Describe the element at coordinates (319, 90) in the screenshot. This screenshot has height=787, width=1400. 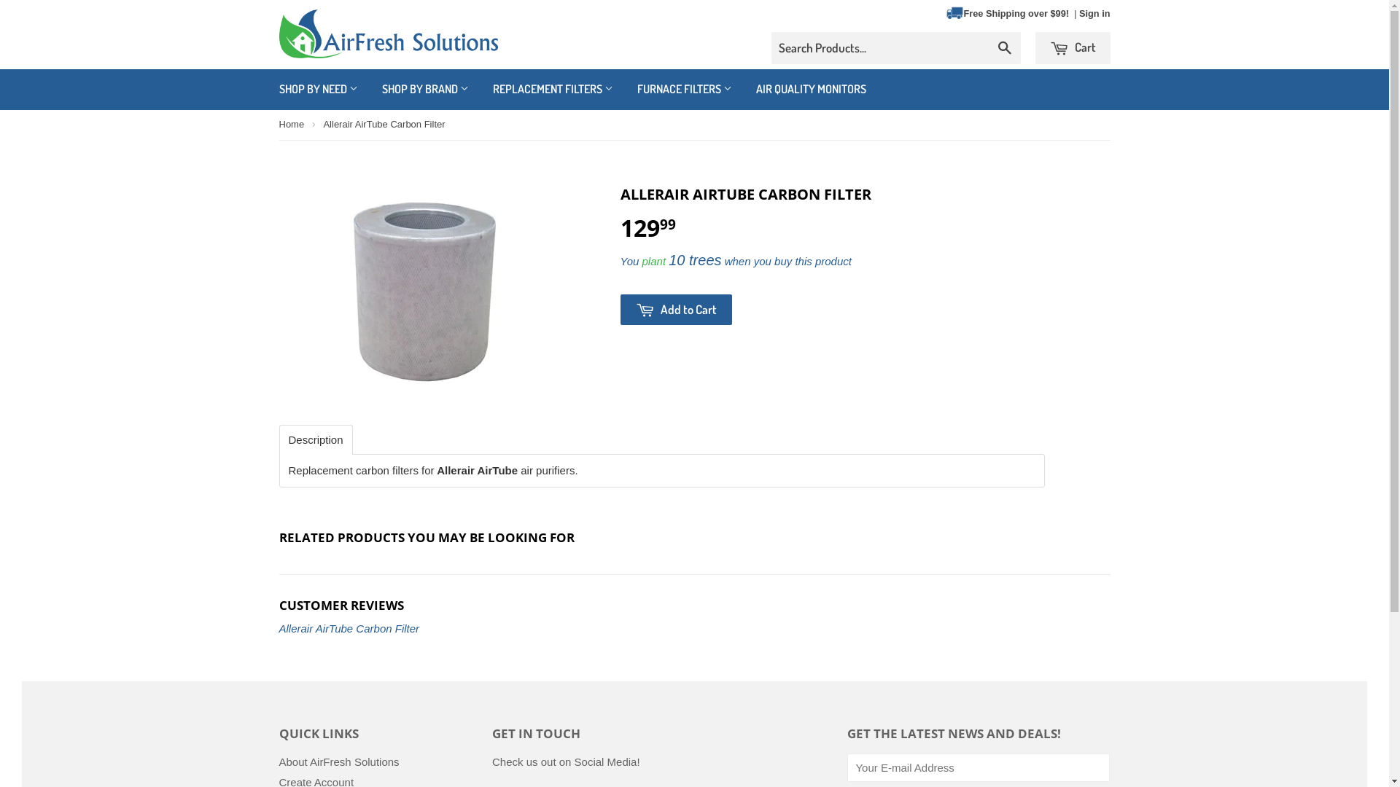
I see `SHOP BY NEED` at that location.